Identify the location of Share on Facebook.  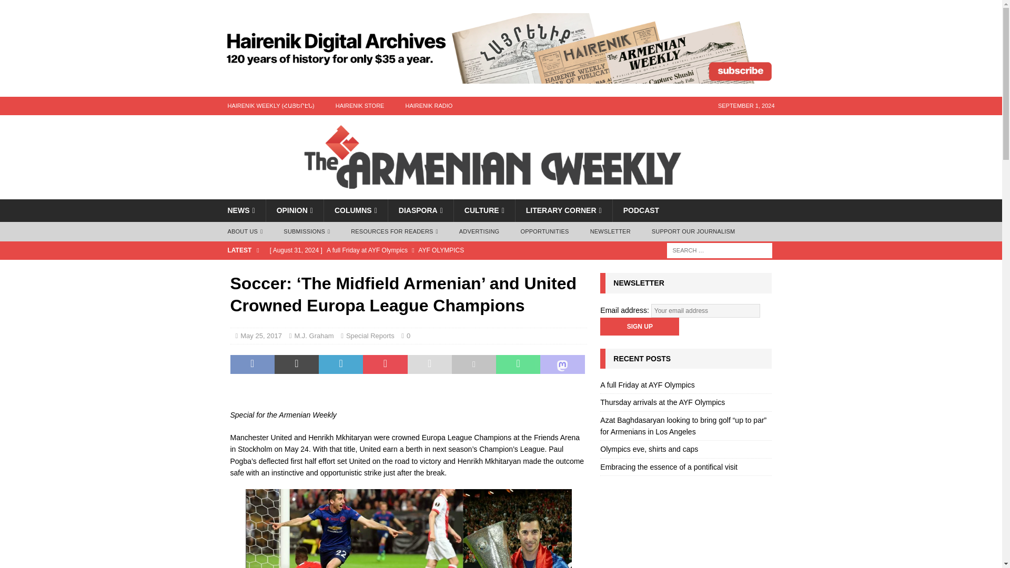
(252, 364).